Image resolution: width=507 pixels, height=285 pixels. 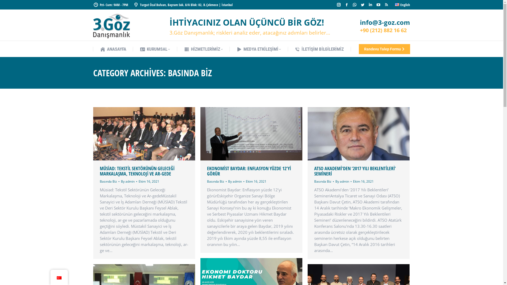 What do you see at coordinates (378, 5) in the screenshot?
I see `YouTube page opens in new window` at bounding box center [378, 5].